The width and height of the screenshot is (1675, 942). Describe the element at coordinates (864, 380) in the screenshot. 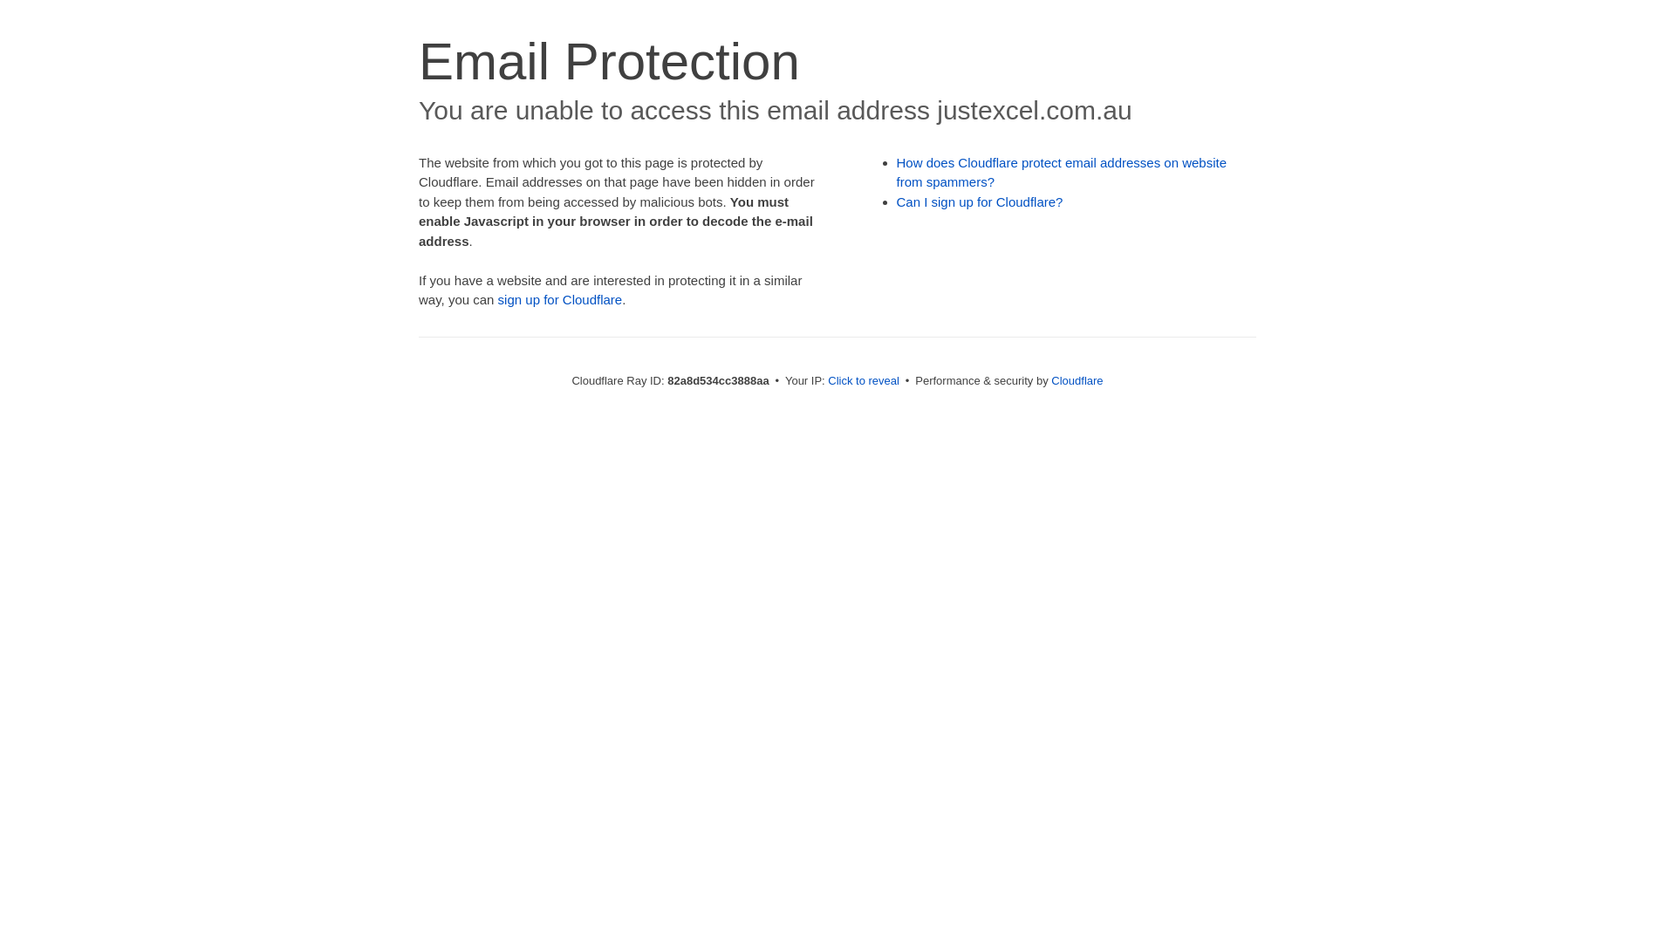

I see `Click to reveal` at that location.